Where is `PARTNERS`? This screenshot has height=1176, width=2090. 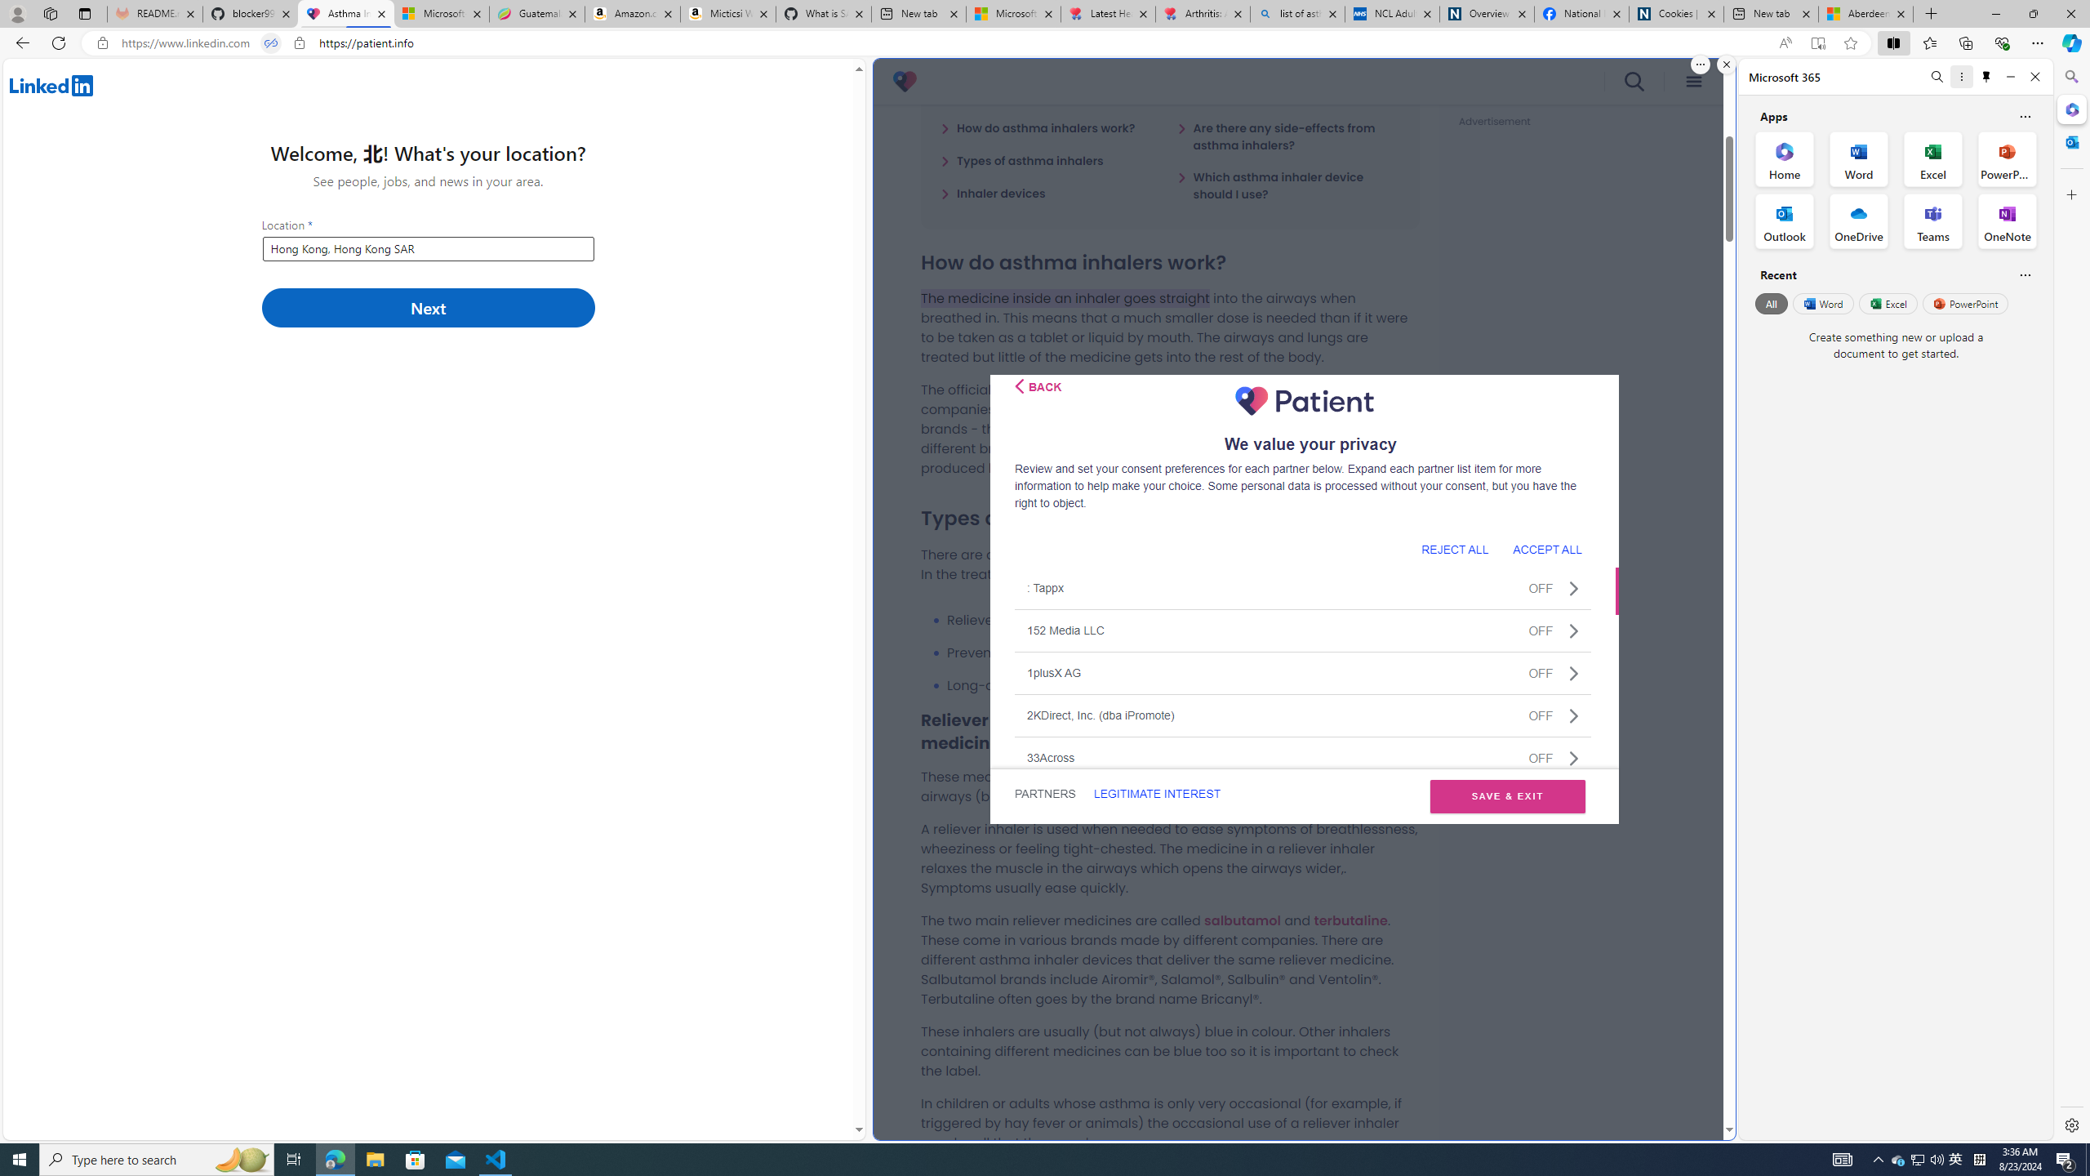
PARTNERS is located at coordinates (1046, 794).